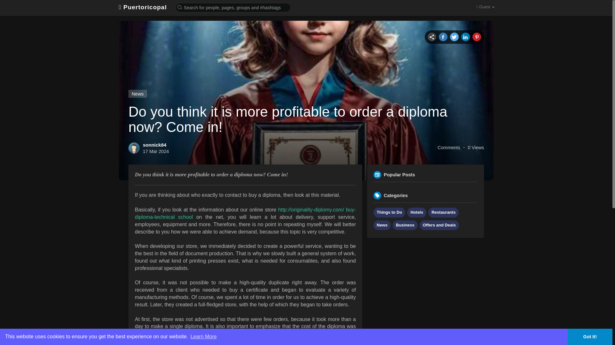  I want to click on Things to Do, so click(389, 213).